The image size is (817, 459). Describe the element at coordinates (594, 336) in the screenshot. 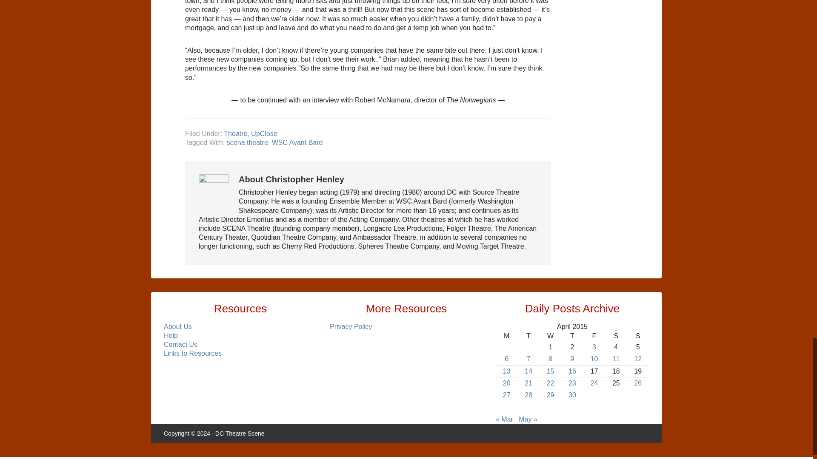

I see `Friday` at that location.